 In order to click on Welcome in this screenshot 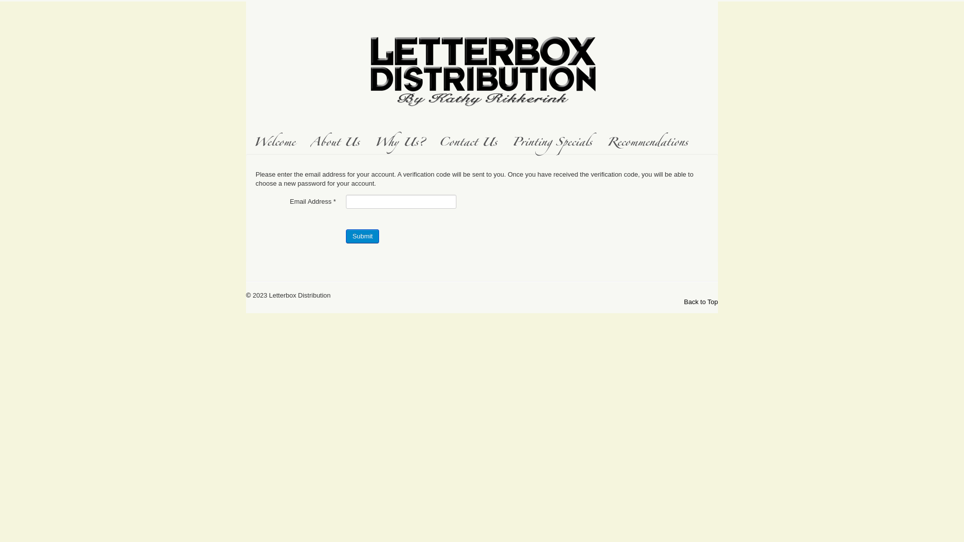, I will do `click(274, 144)`.